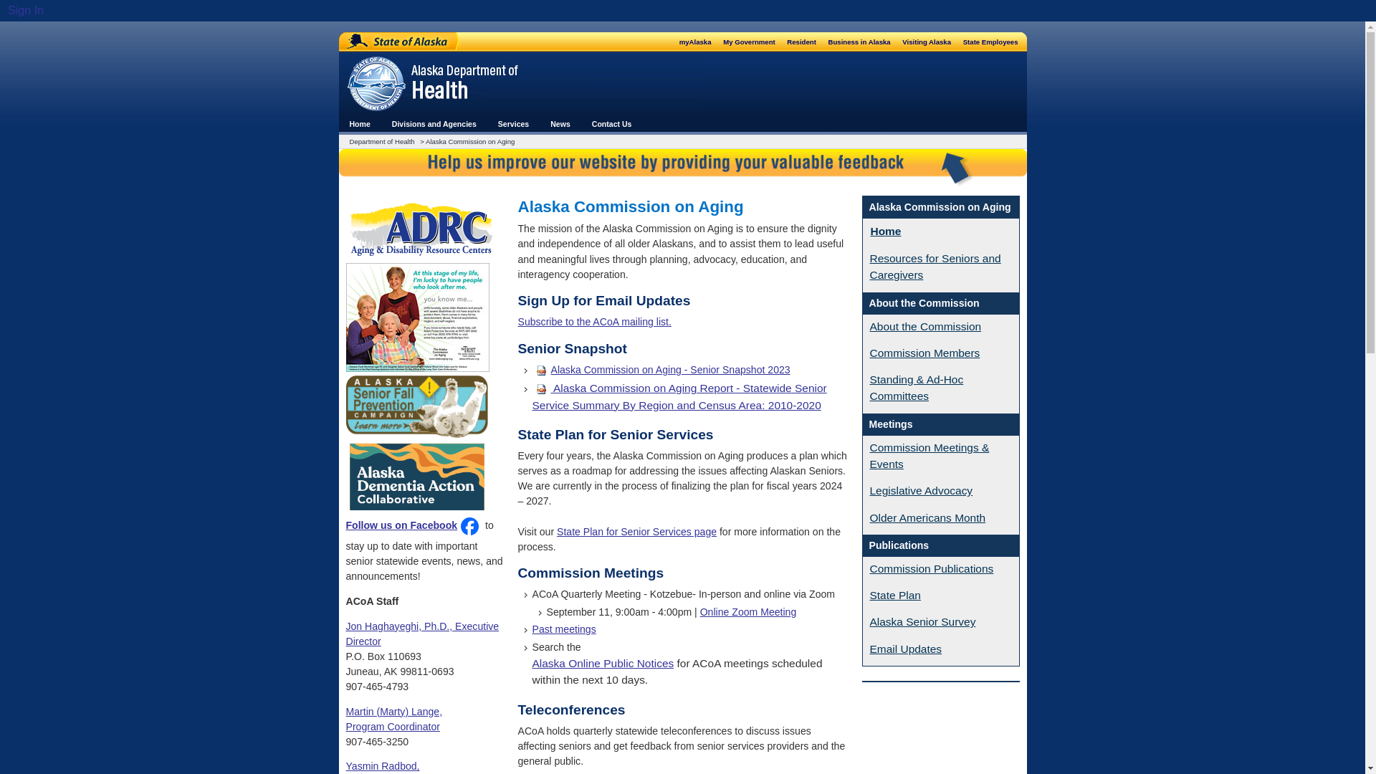 Image resolution: width=1376 pixels, height=774 pixels. Describe the element at coordinates (398, 42) in the screenshot. I see `State of Alaska` at that location.